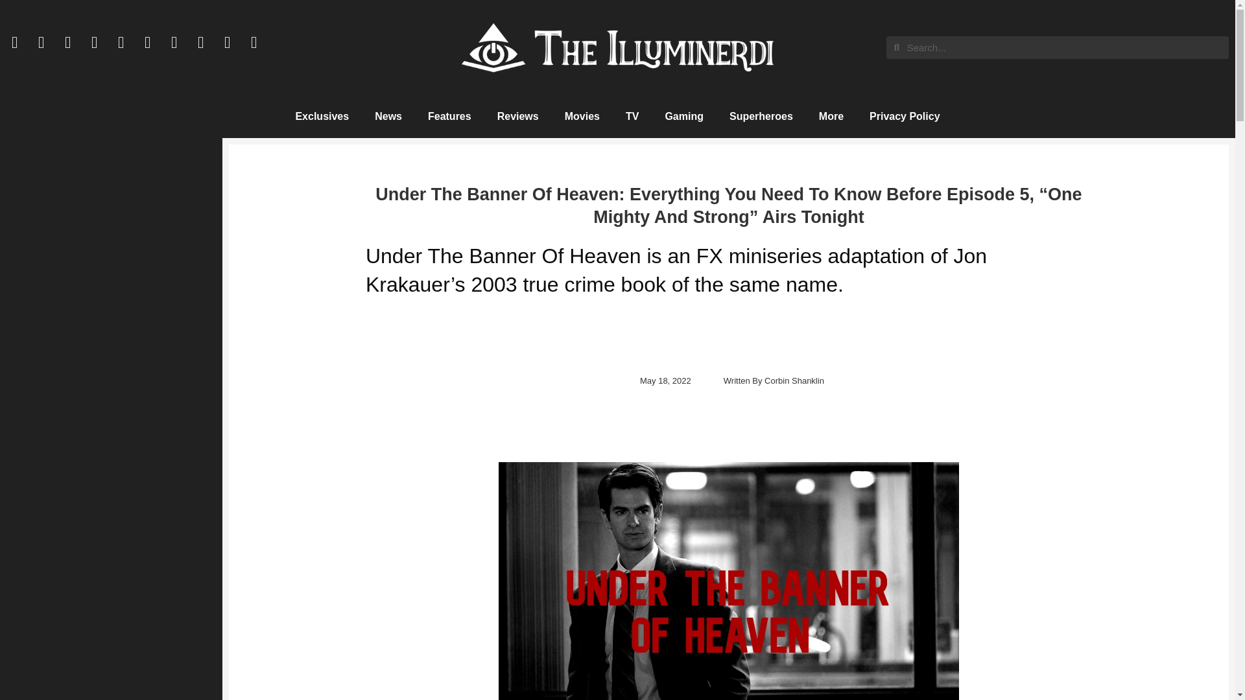  I want to click on Features, so click(449, 117).